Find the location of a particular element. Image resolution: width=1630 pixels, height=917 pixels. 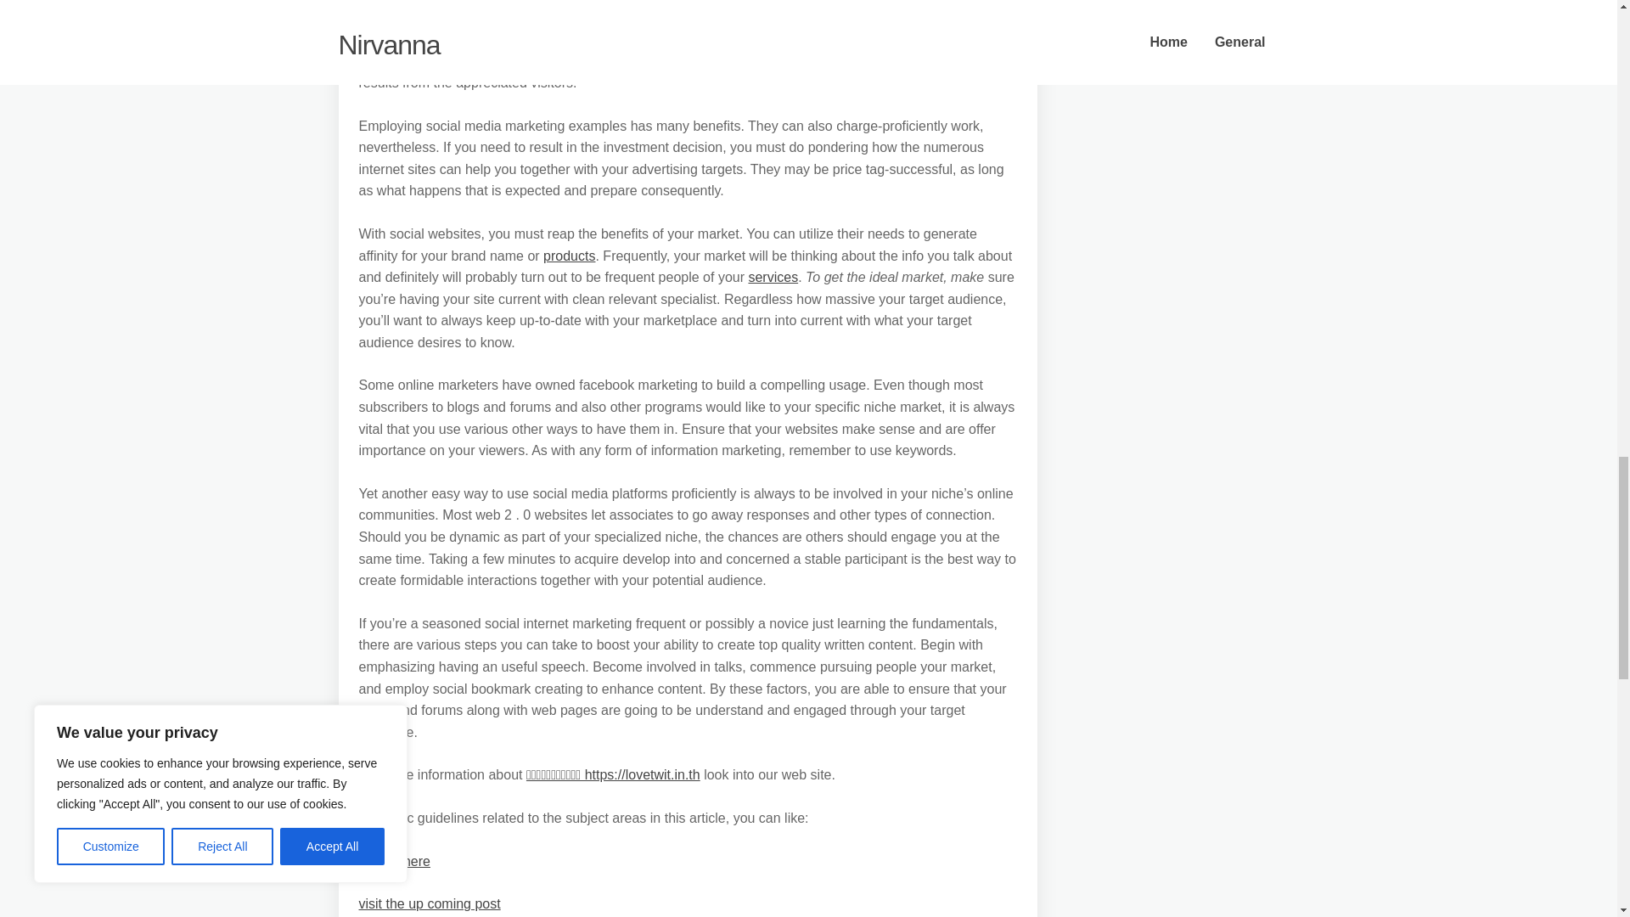

products is located at coordinates (569, 255).